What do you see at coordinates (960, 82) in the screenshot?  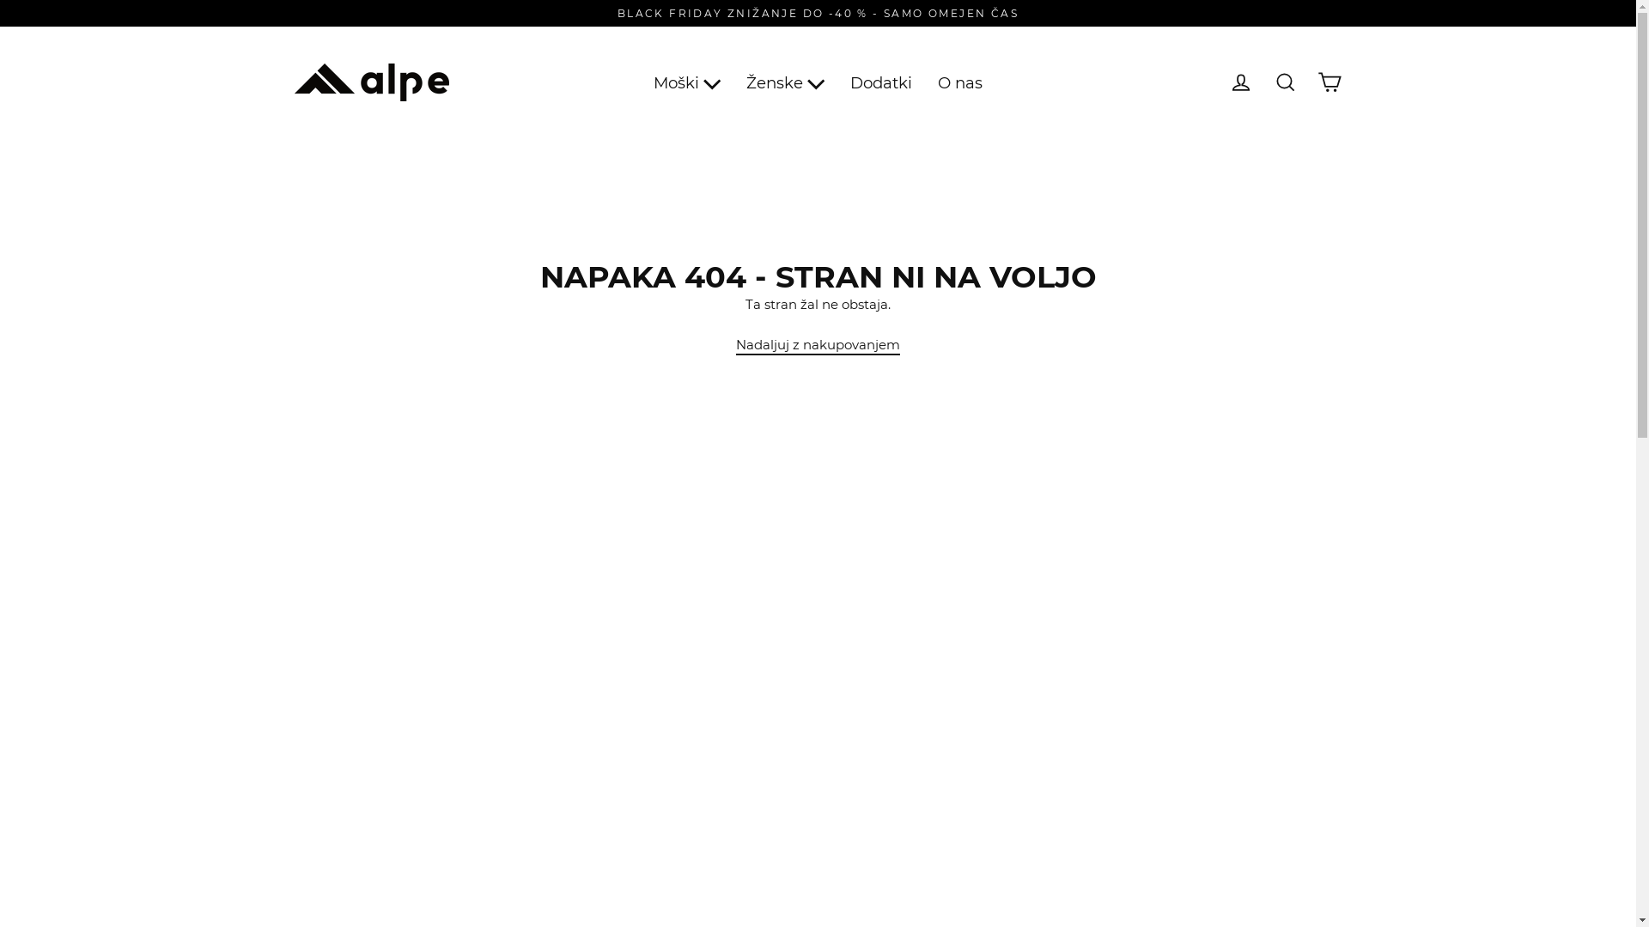 I see `O nas` at bounding box center [960, 82].